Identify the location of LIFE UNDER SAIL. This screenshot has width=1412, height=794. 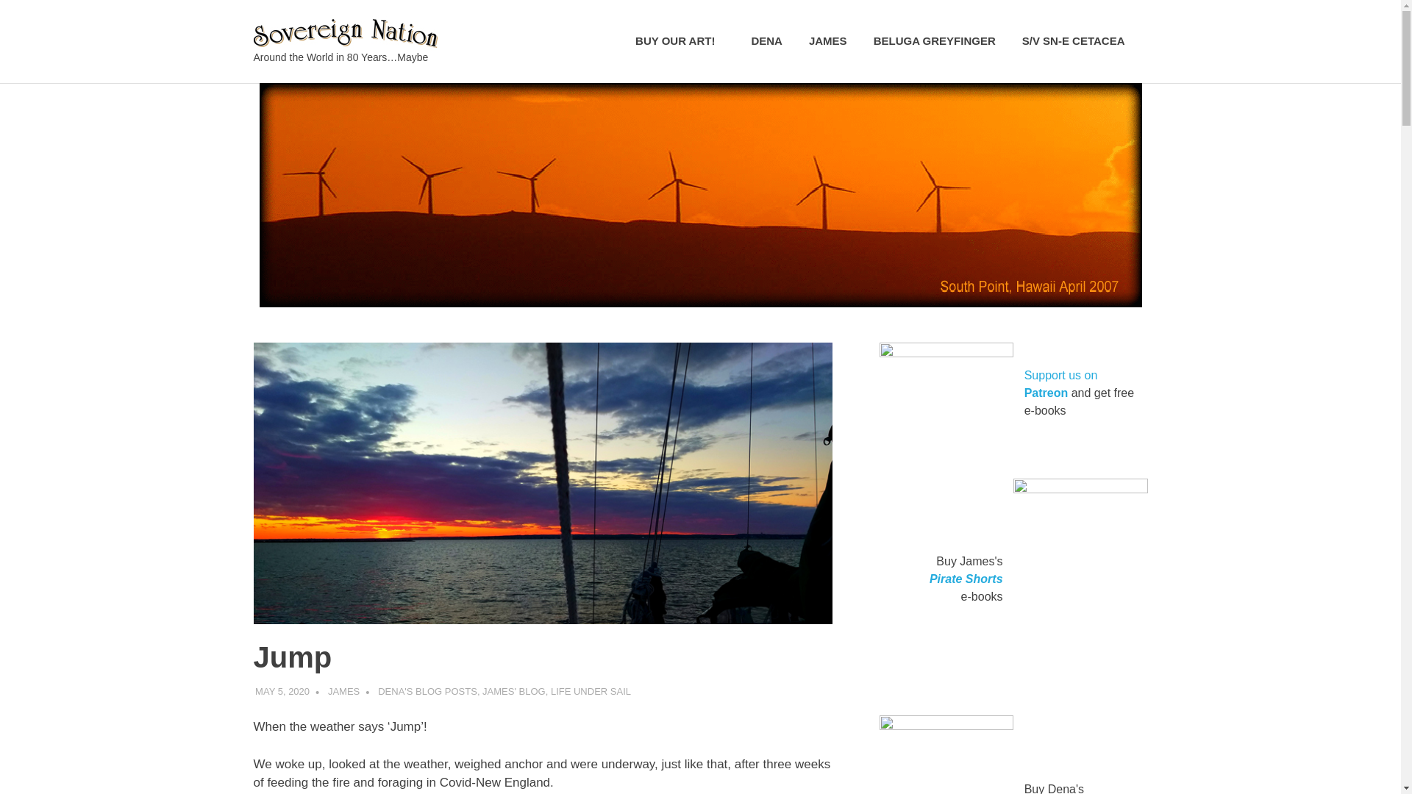
(591, 691).